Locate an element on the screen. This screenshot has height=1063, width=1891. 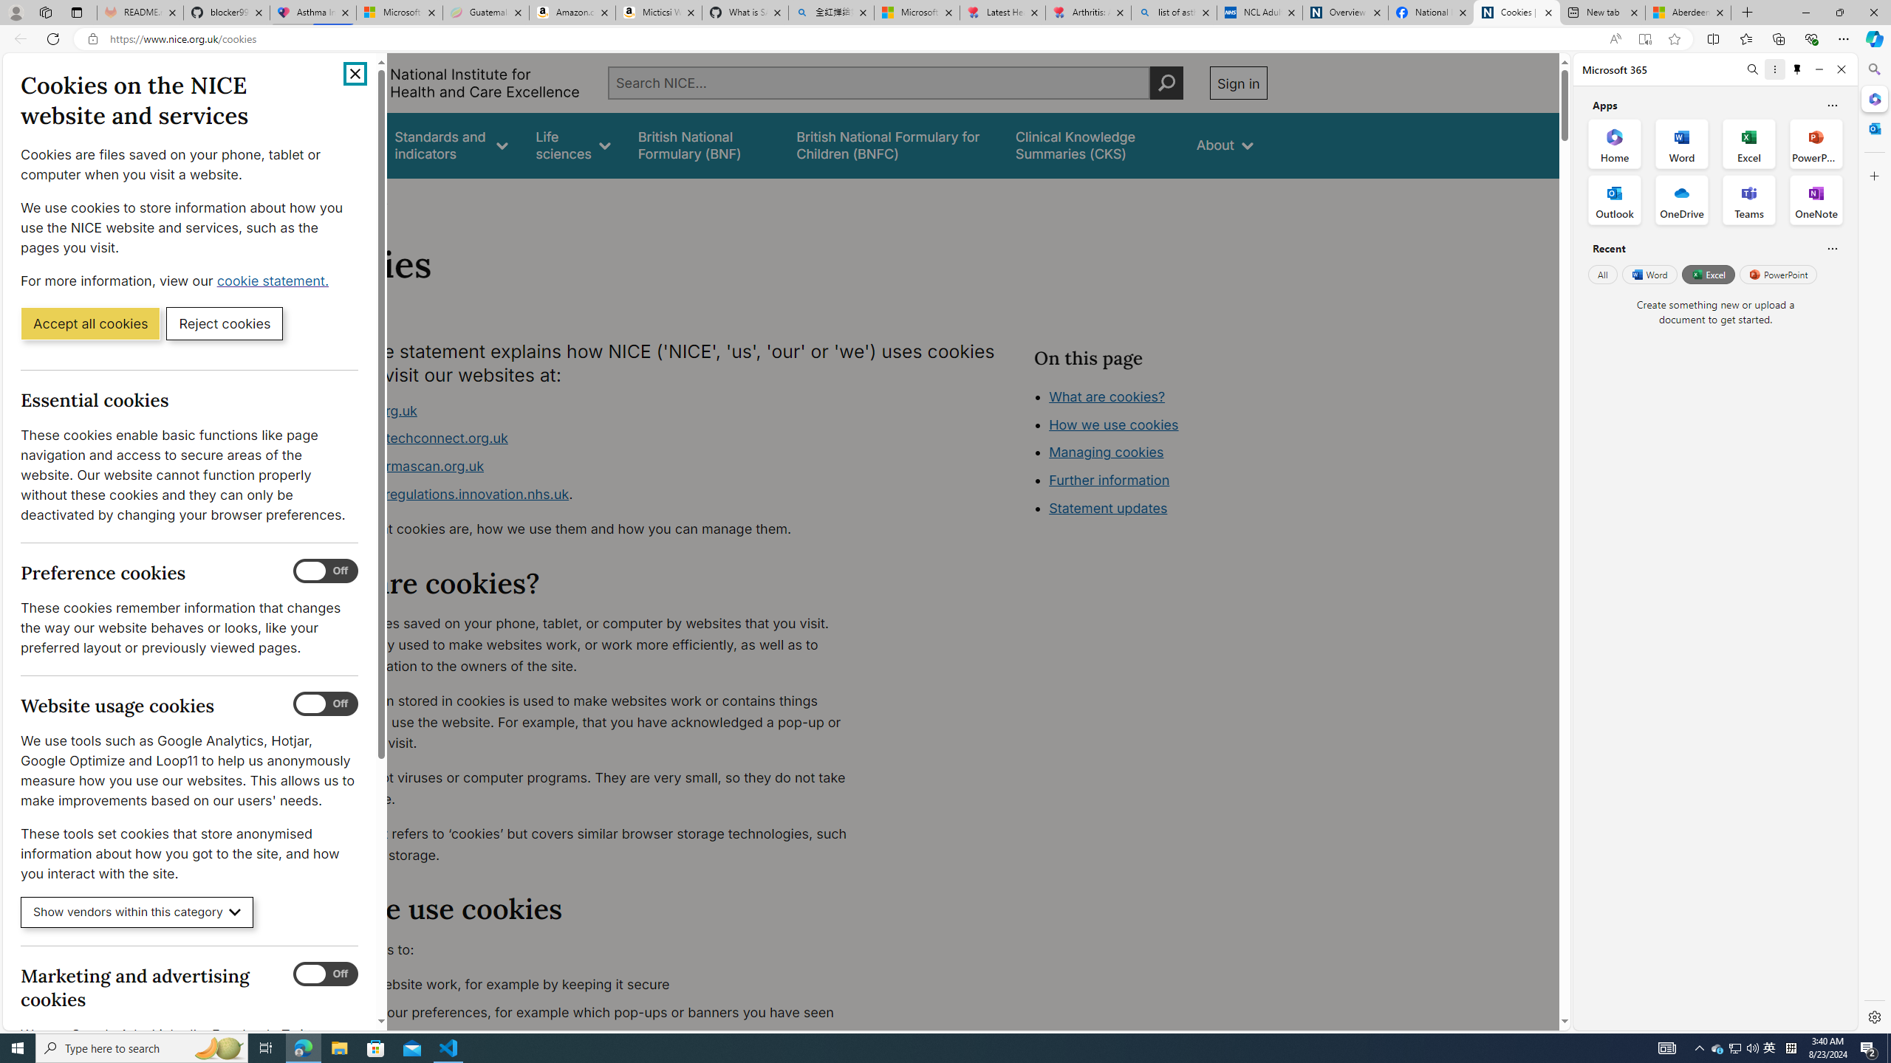
What are cookies? is located at coordinates (1107, 396).